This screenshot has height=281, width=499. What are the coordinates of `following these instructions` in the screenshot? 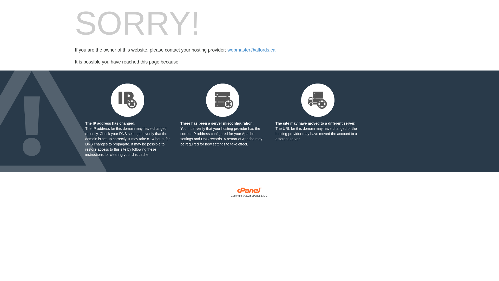 It's located at (121, 152).